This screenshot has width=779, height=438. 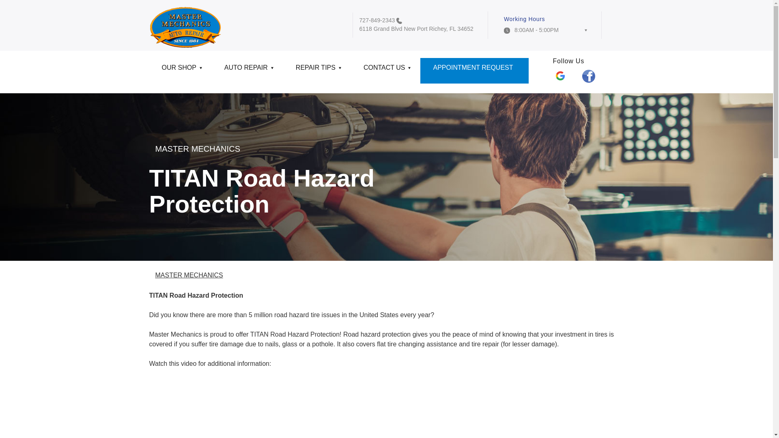 What do you see at coordinates (474, 71) in the screenshot?
I see `APPOINTMENT REQUEST` at bounding box center [474, 71].